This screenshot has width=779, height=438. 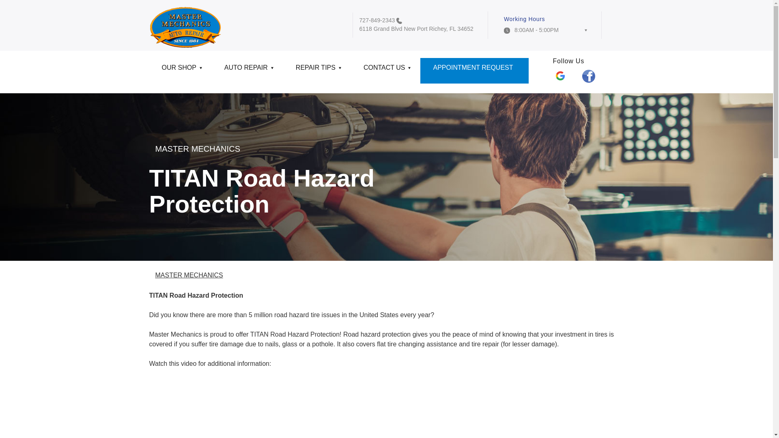 What do you see at coordinates (474, 71) in the screenshot?
I see `APPOINTMENT REQUEST` at bounding box center [474, 71].